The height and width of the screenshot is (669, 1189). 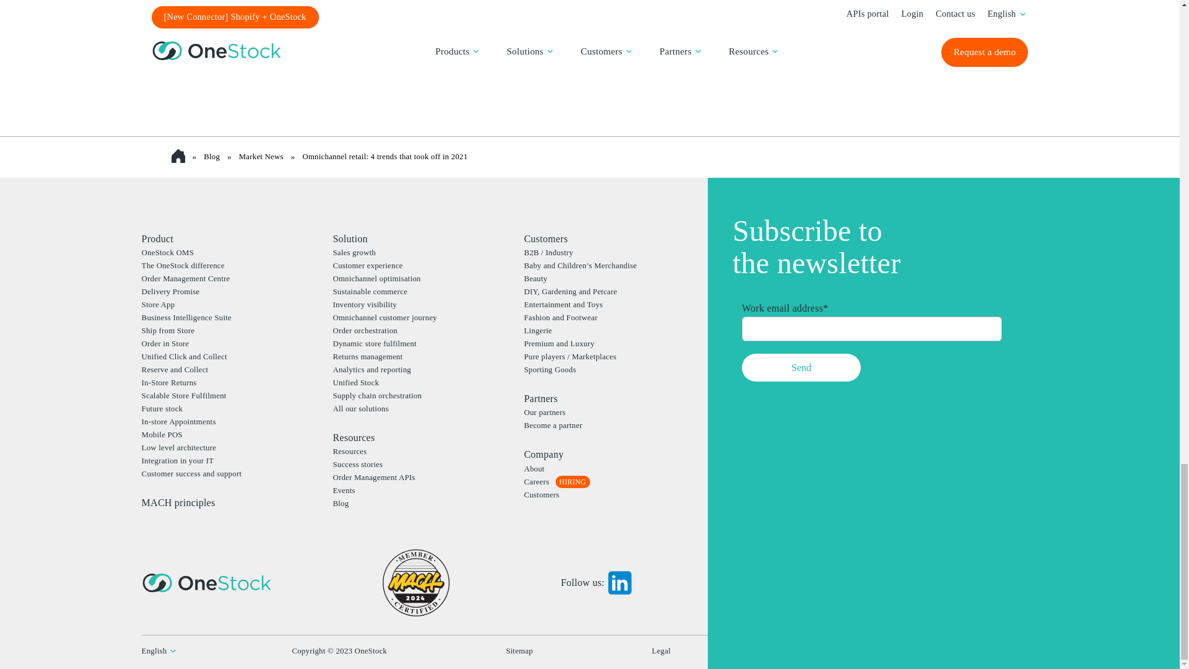 What do you see at coordinates (238, 30) in the screenshot?
I see `Spotlight on Tryzens Global` at bounding box center [238, 30].